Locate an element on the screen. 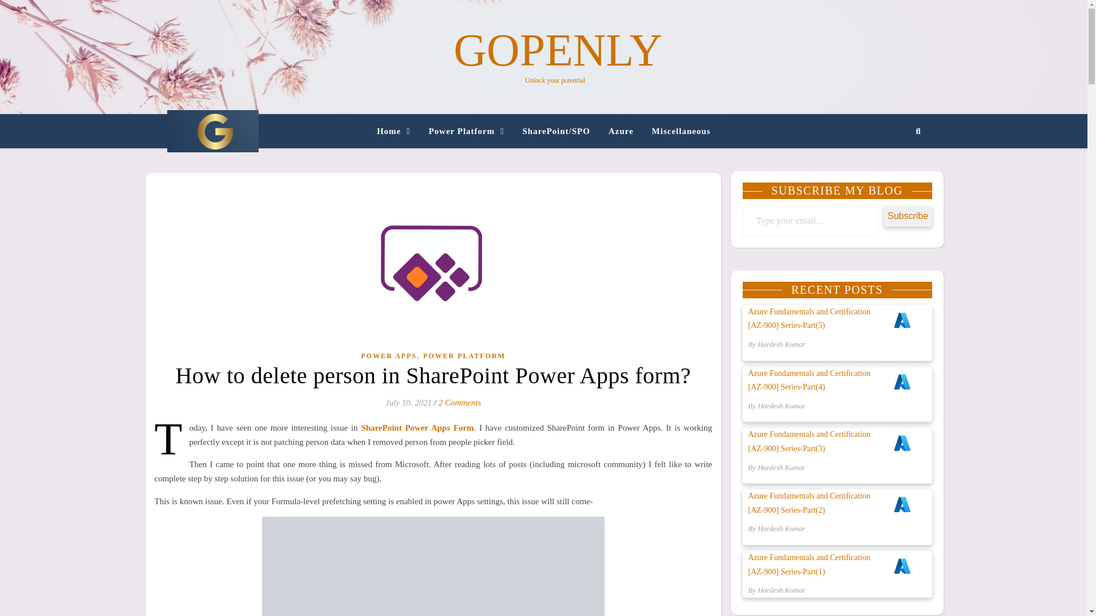 Image resolution: width=1096 pixels, height=616 pixels. Gopenly is located at coordinates (212, 131).